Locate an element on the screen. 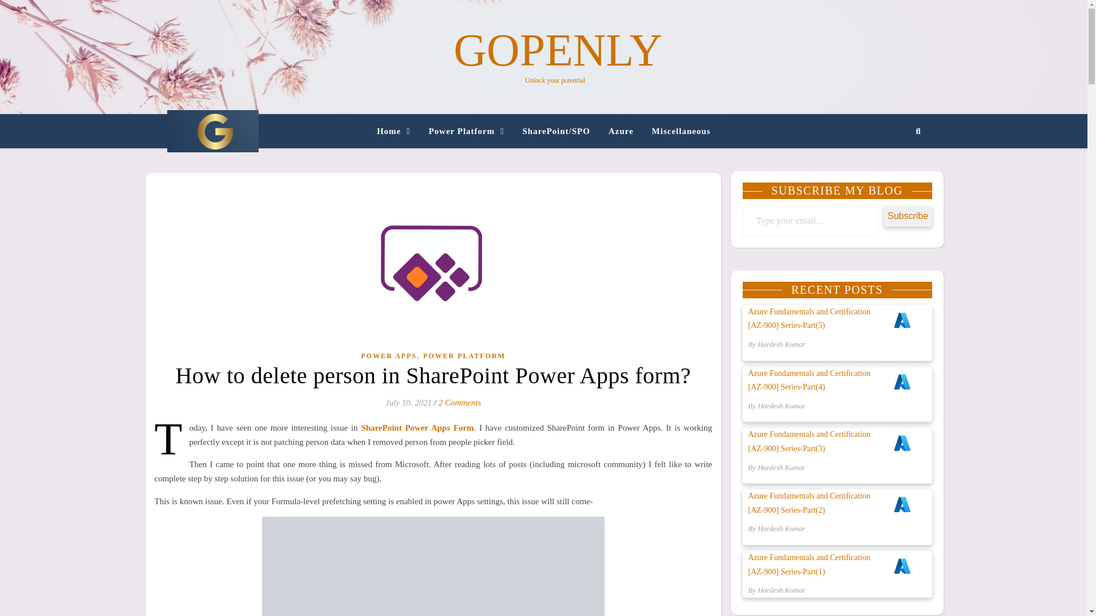 Image resolution: width=1096 pixels, height=616 pixels. Gopenly is located at coordinates (212, 131).